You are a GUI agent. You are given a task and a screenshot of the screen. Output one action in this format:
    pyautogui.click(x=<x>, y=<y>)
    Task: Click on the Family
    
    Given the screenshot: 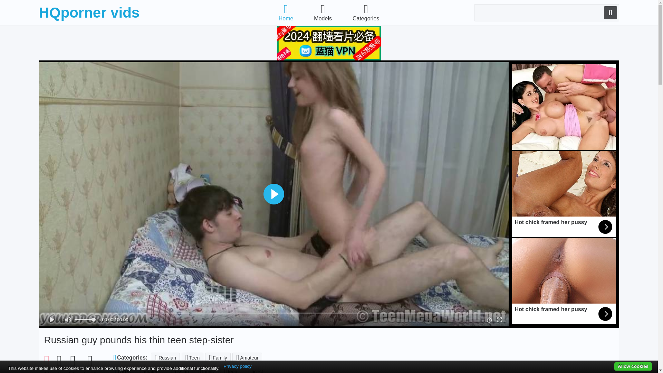 What is the action you would take?
    pyautogui.click(x=218, y=357)
    